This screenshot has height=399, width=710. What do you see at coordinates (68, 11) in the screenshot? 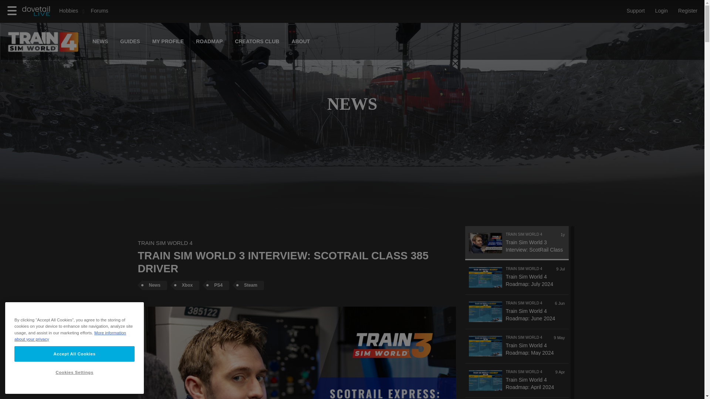
I see `Hobbies` at bounding box center [68, 11].